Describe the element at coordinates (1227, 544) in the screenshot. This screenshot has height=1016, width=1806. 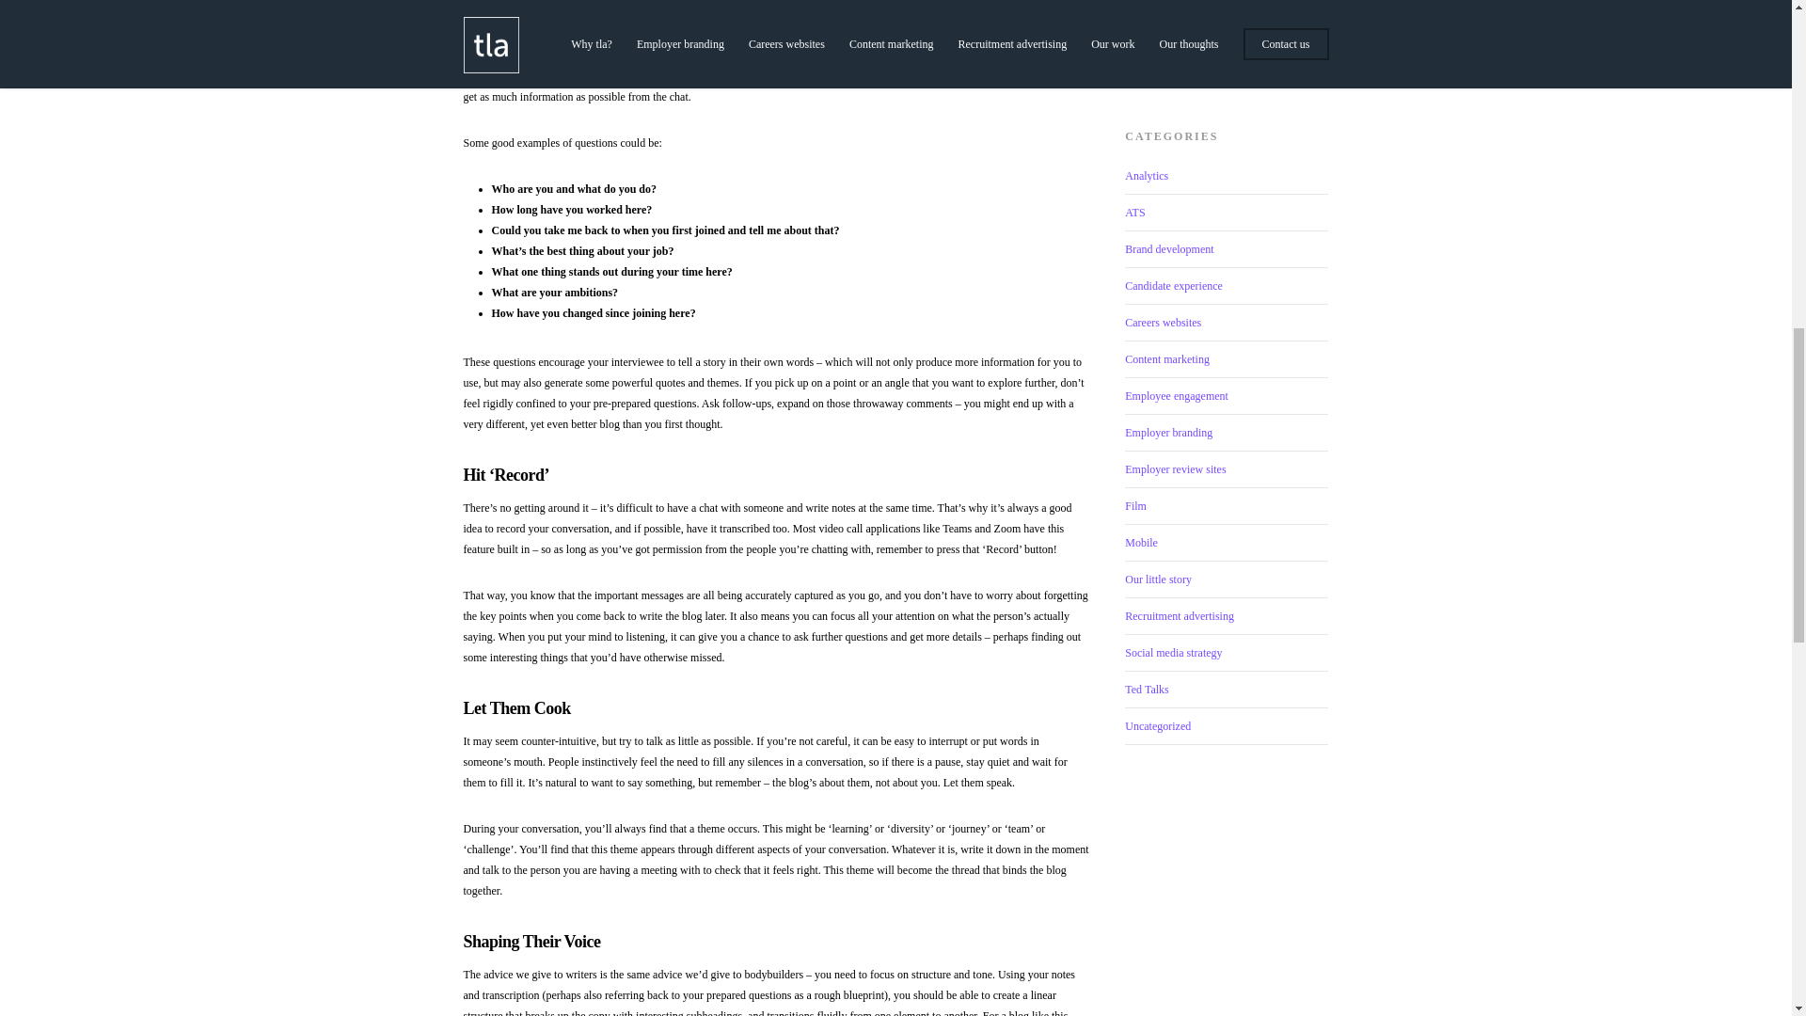
I see `Mobile` at that location.